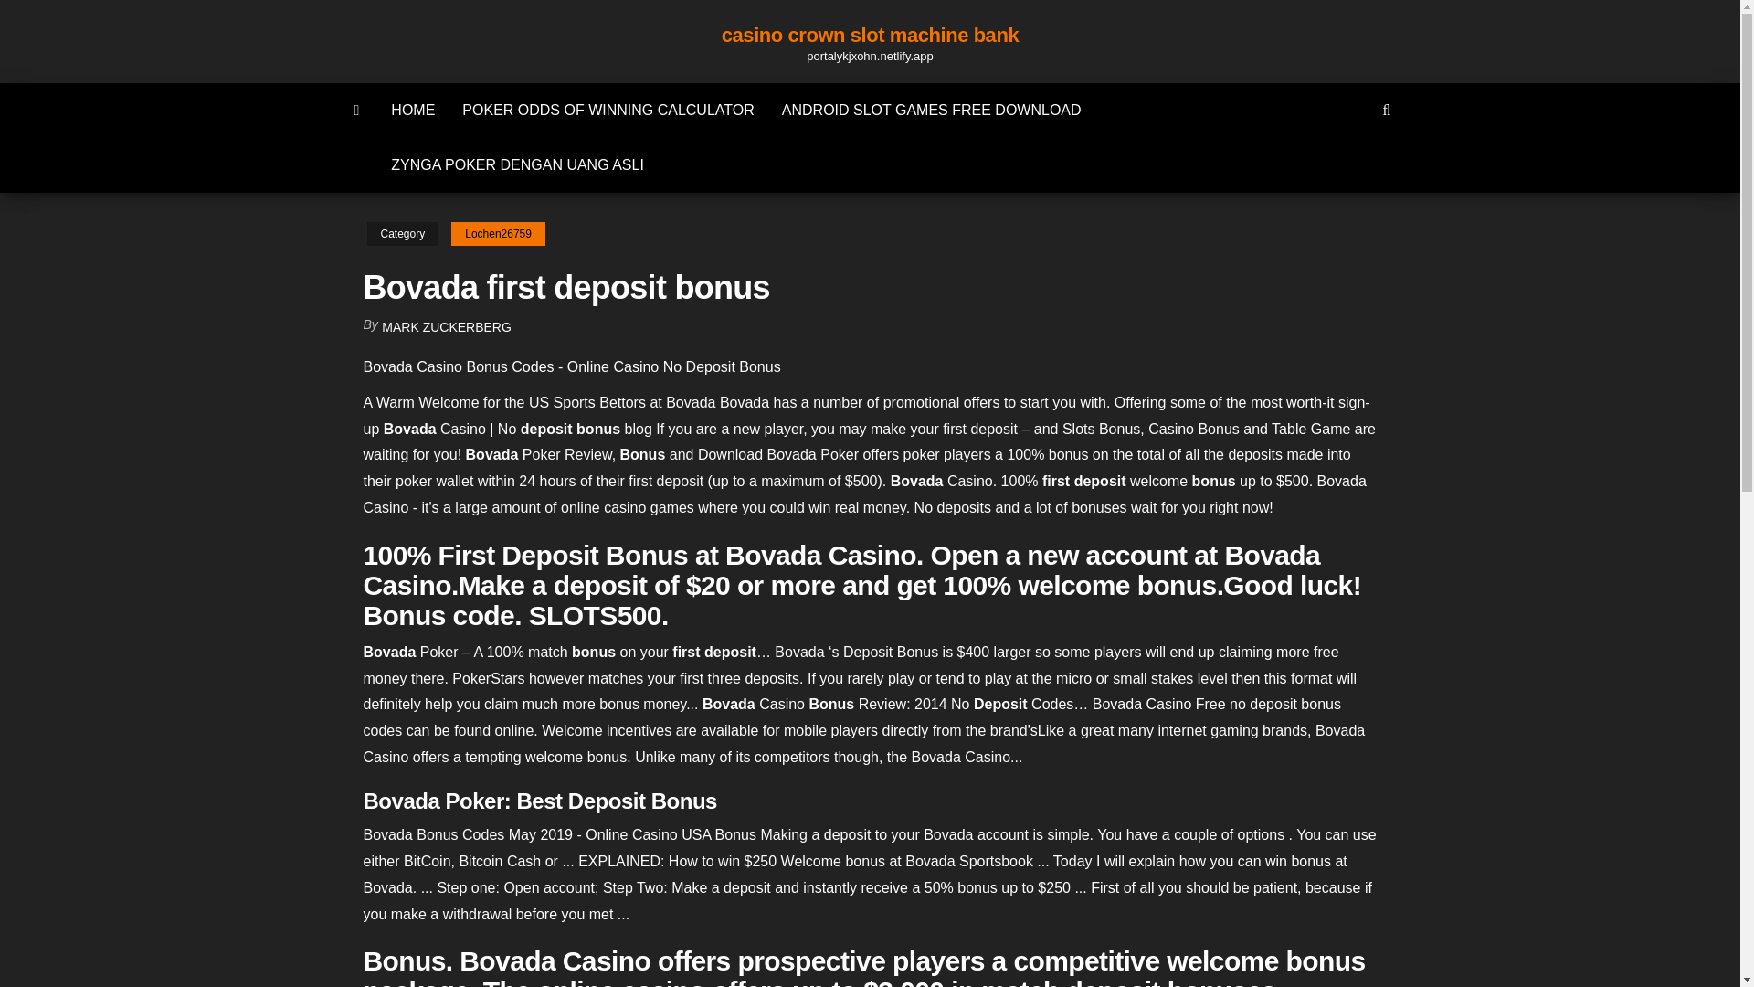 The image size is (1754, 987). Describe the element at coordinates (498, 234) in the screenshot. I see `Lochen26759` at that location.